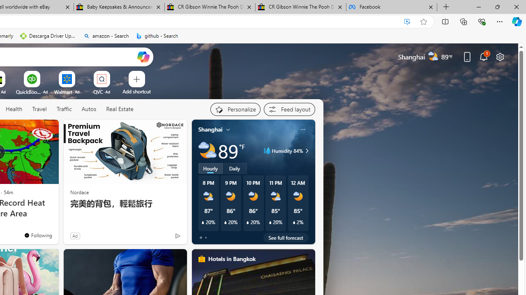 Image resolution: width=526 pixels, height=295 pixels. I want to click on Personalize your feed", so click(235, 109).